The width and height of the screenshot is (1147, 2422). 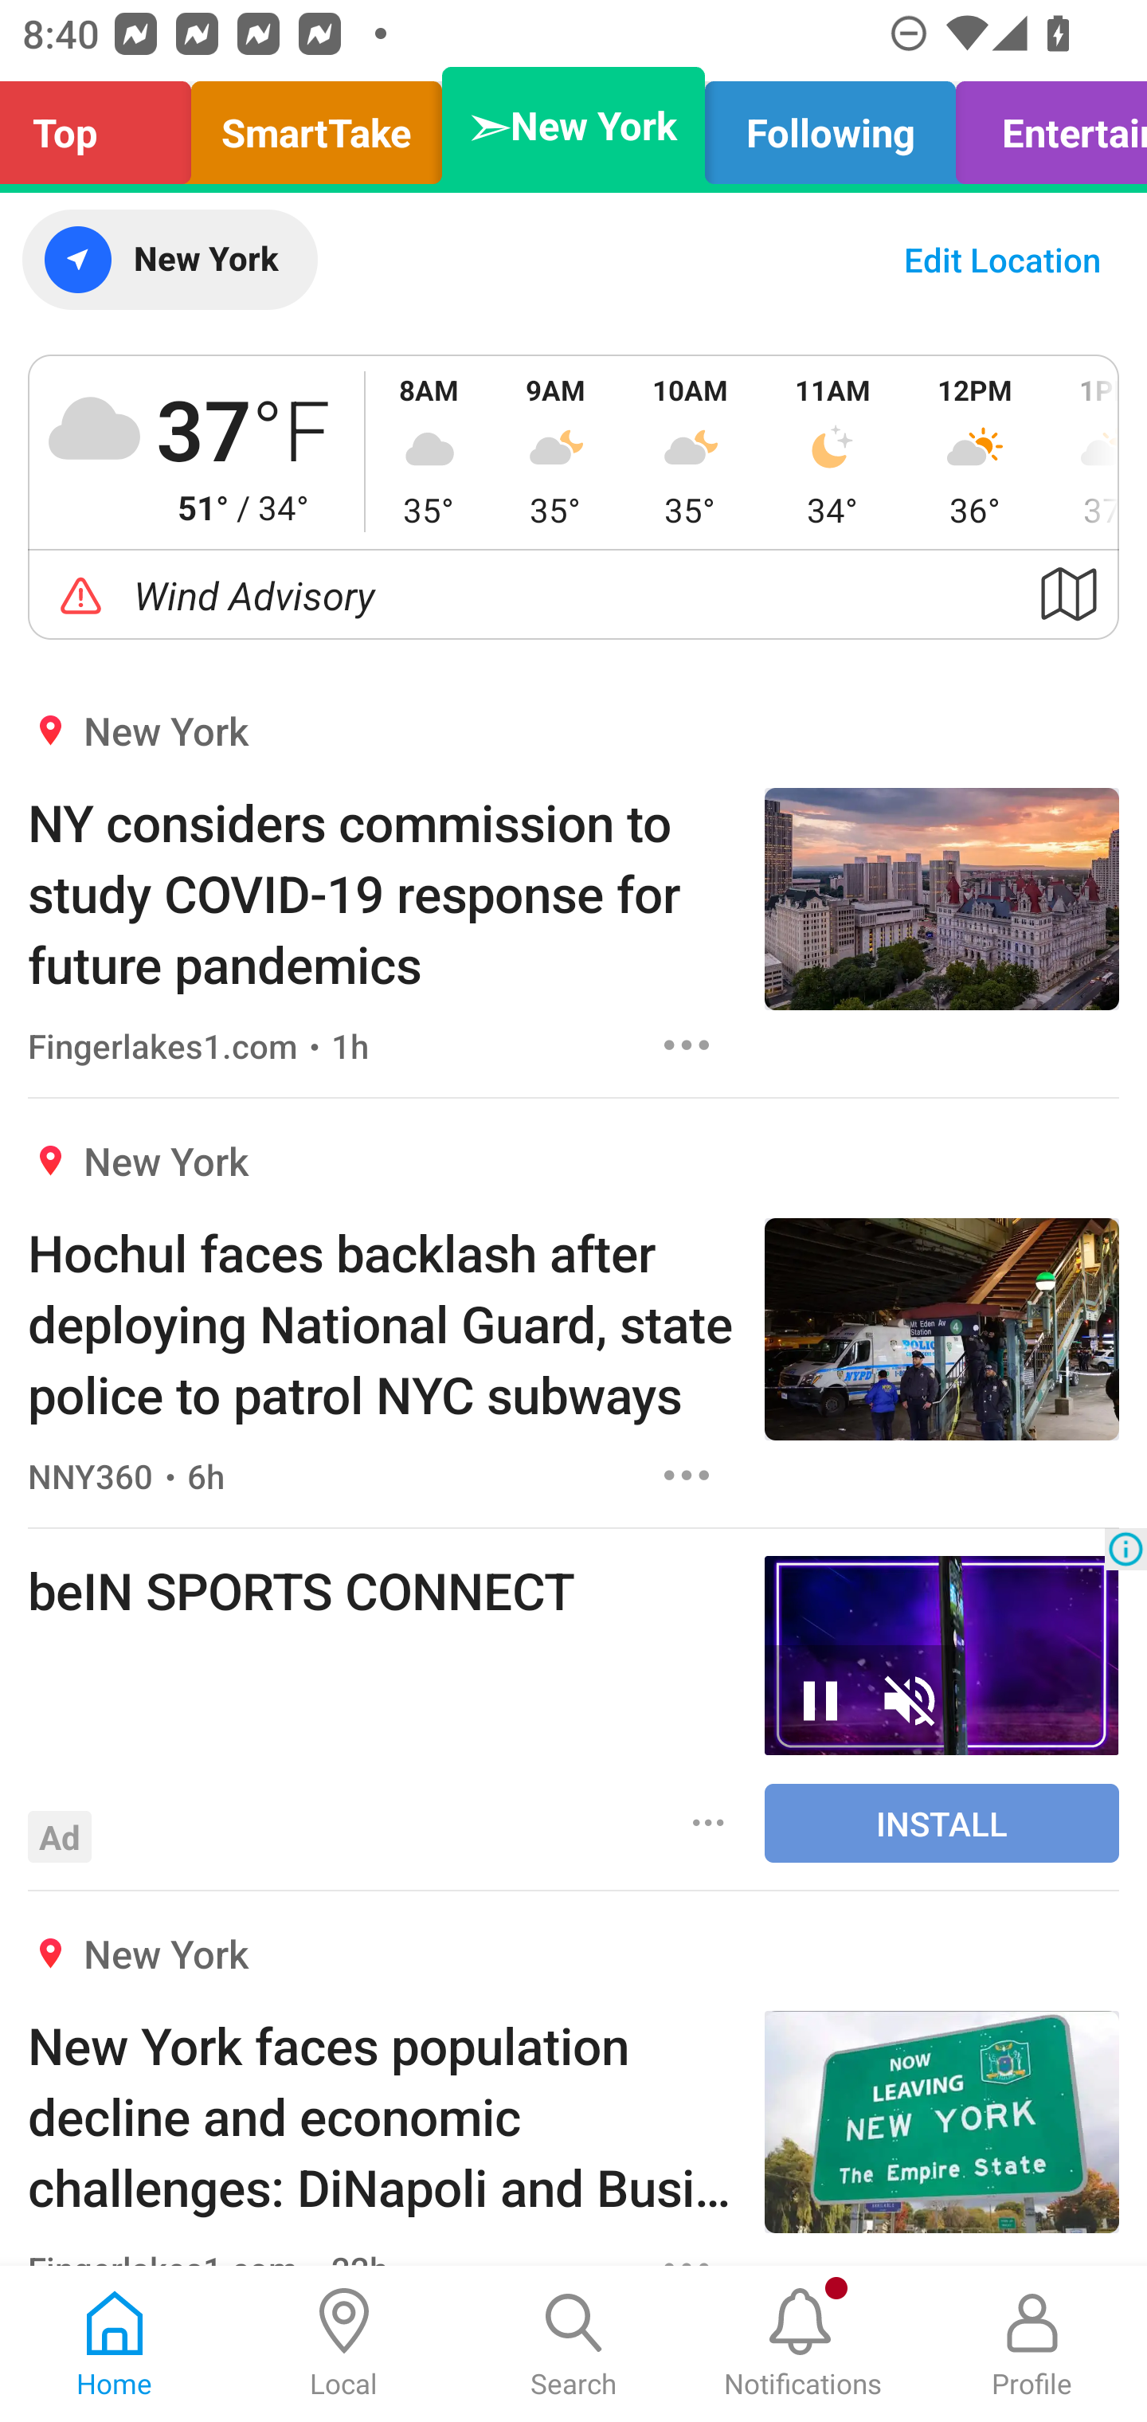 I want to click on Ad Choices Icon, so click(x=1125, y=1549).